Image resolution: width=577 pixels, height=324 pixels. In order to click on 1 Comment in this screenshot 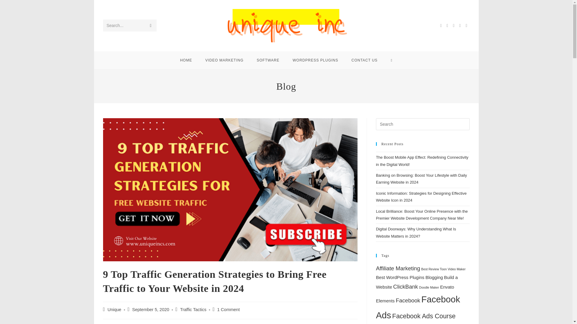, I will do `click(228, 310)`.